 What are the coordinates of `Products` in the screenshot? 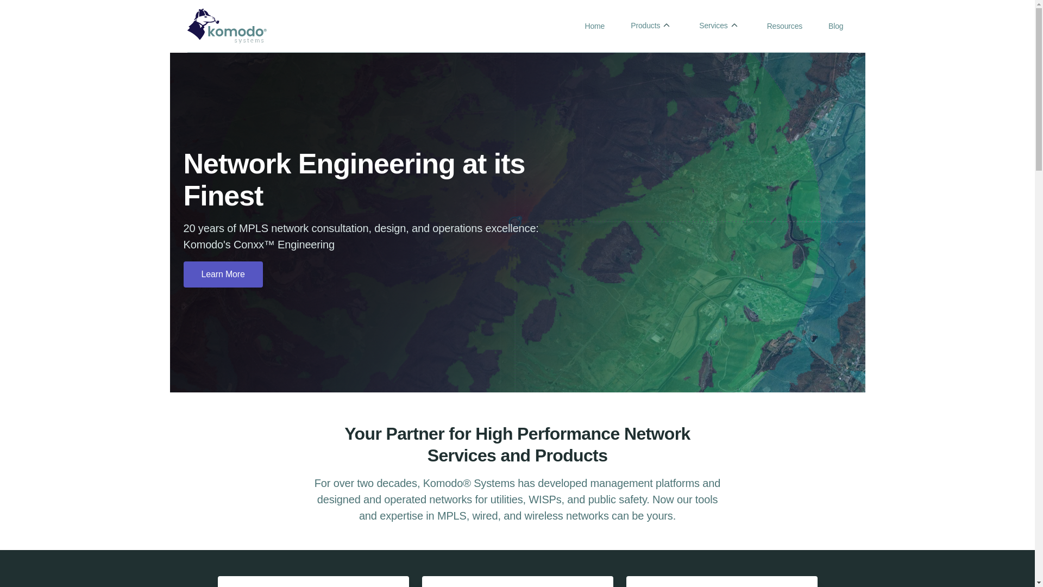 It's located at (652, 25).